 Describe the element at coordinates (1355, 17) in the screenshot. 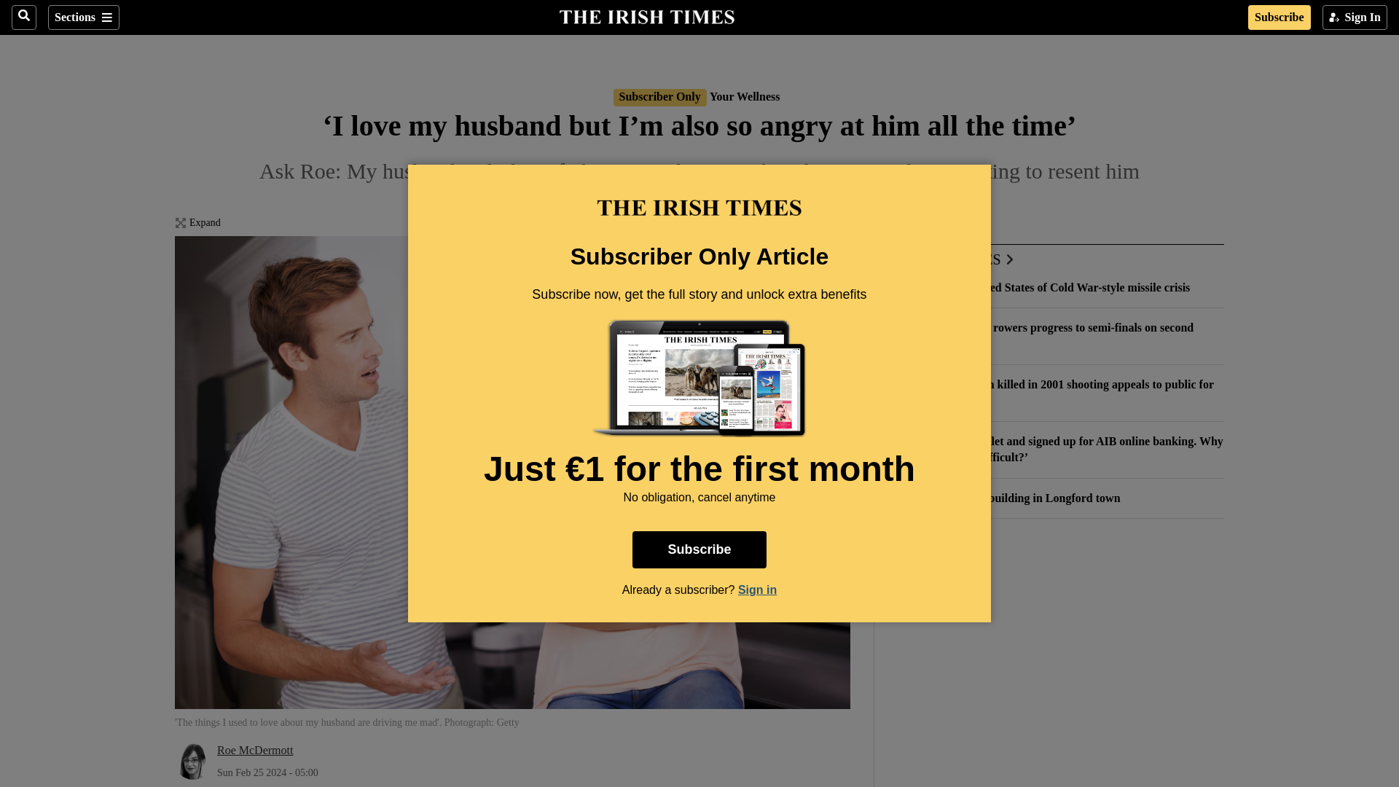

I see `Sign In` at that location.